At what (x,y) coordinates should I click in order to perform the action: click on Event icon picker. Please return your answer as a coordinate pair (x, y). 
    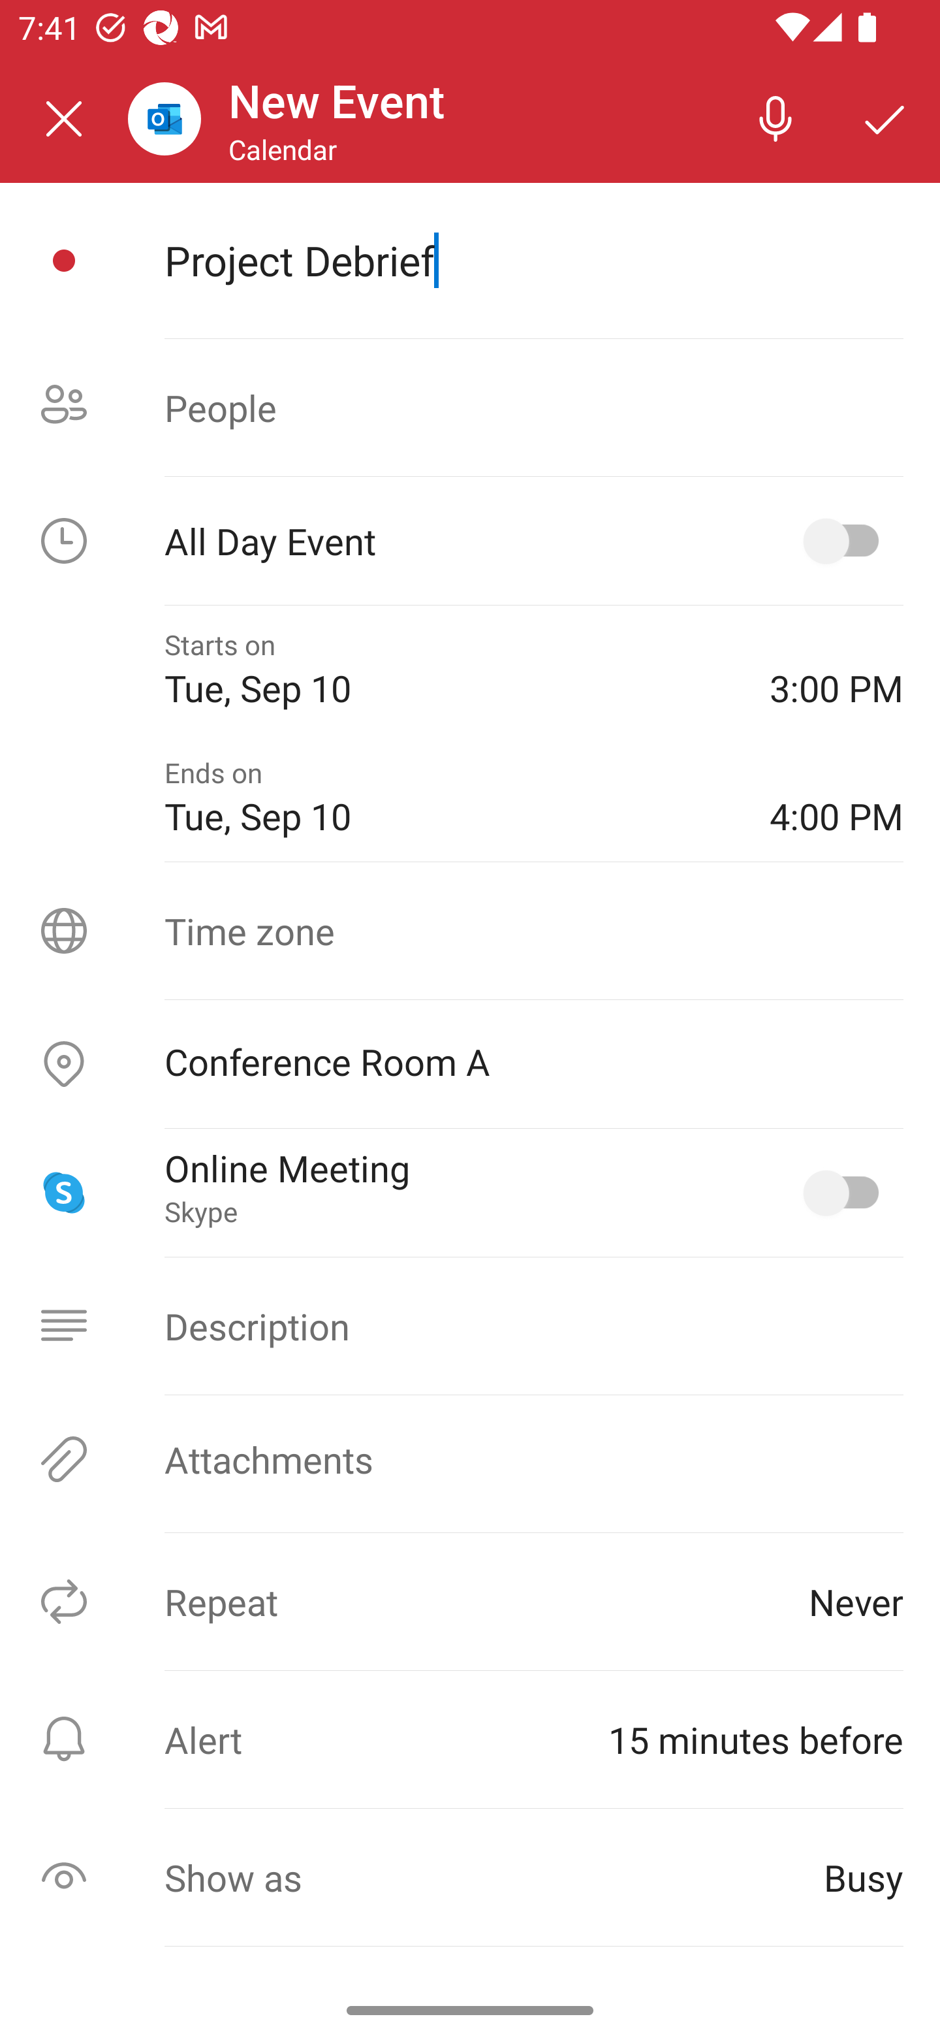
    Looking at the image, I should click on (64, 261).